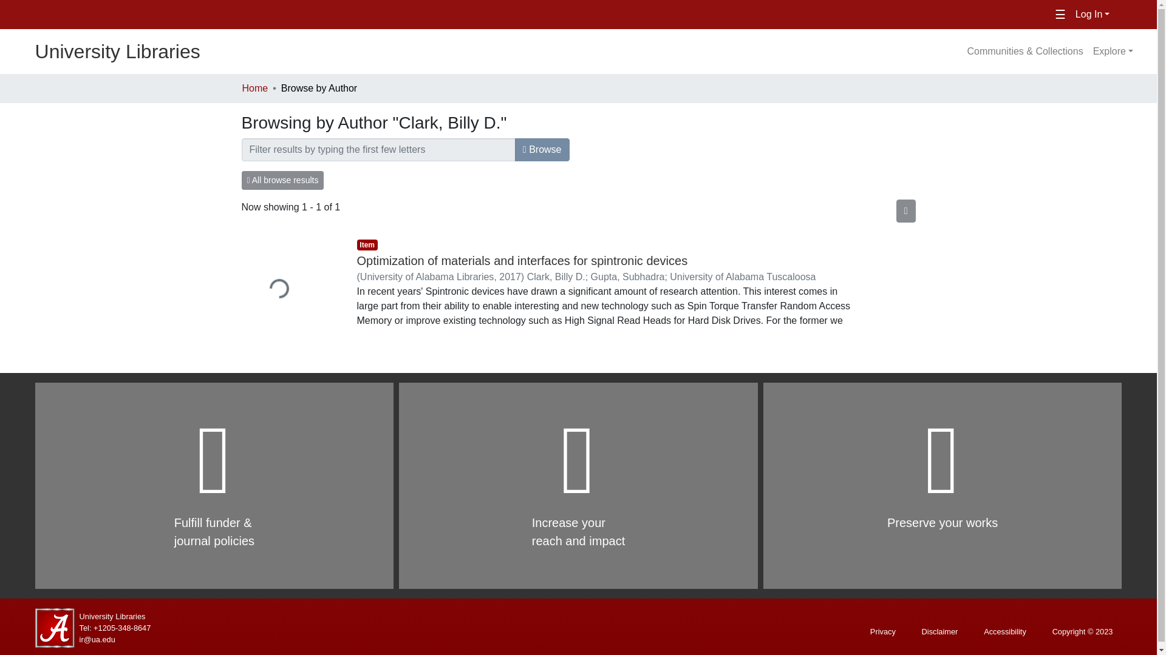 The height and width of the screenshot is (655, 1166). Describe the element at coordinates (1004, 632) in the screenshot. I see `Accessibility` at that location.